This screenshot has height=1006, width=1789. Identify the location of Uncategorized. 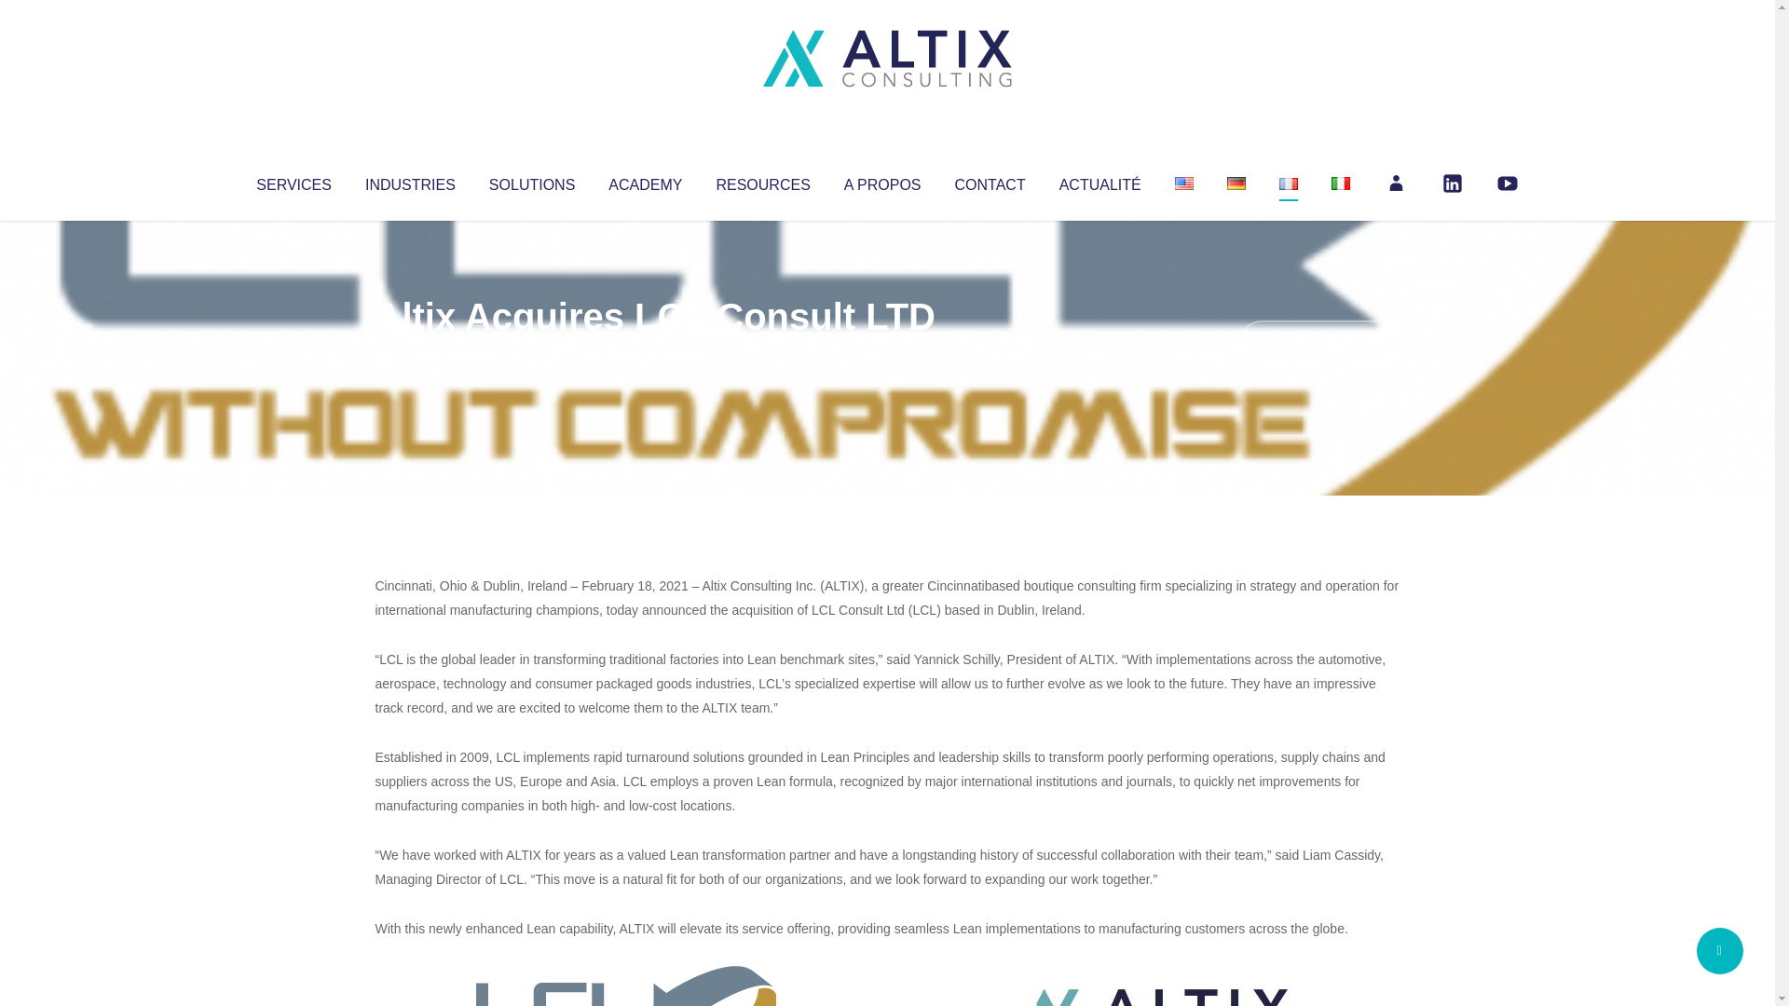
(651, 354).